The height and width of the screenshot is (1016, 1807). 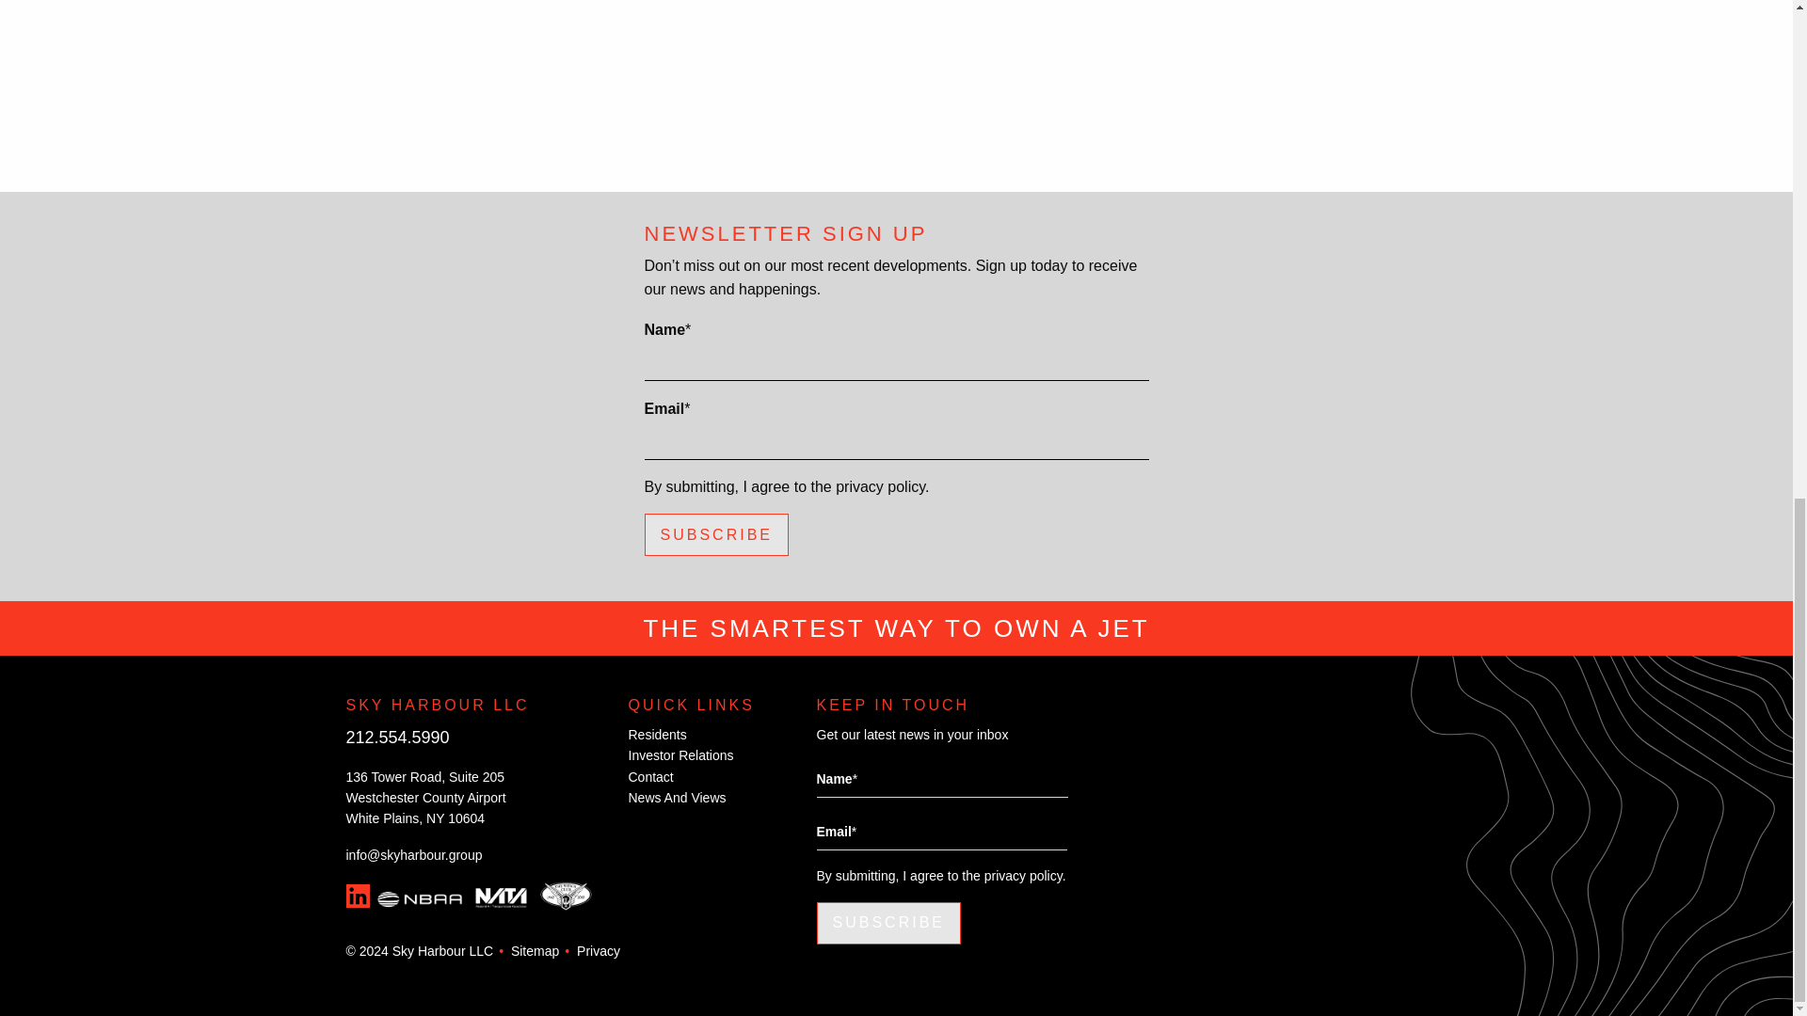 What do you see at coordinates (678, 798) in the screenshot?
I see `News And Views` at bounding box center [678, 798].